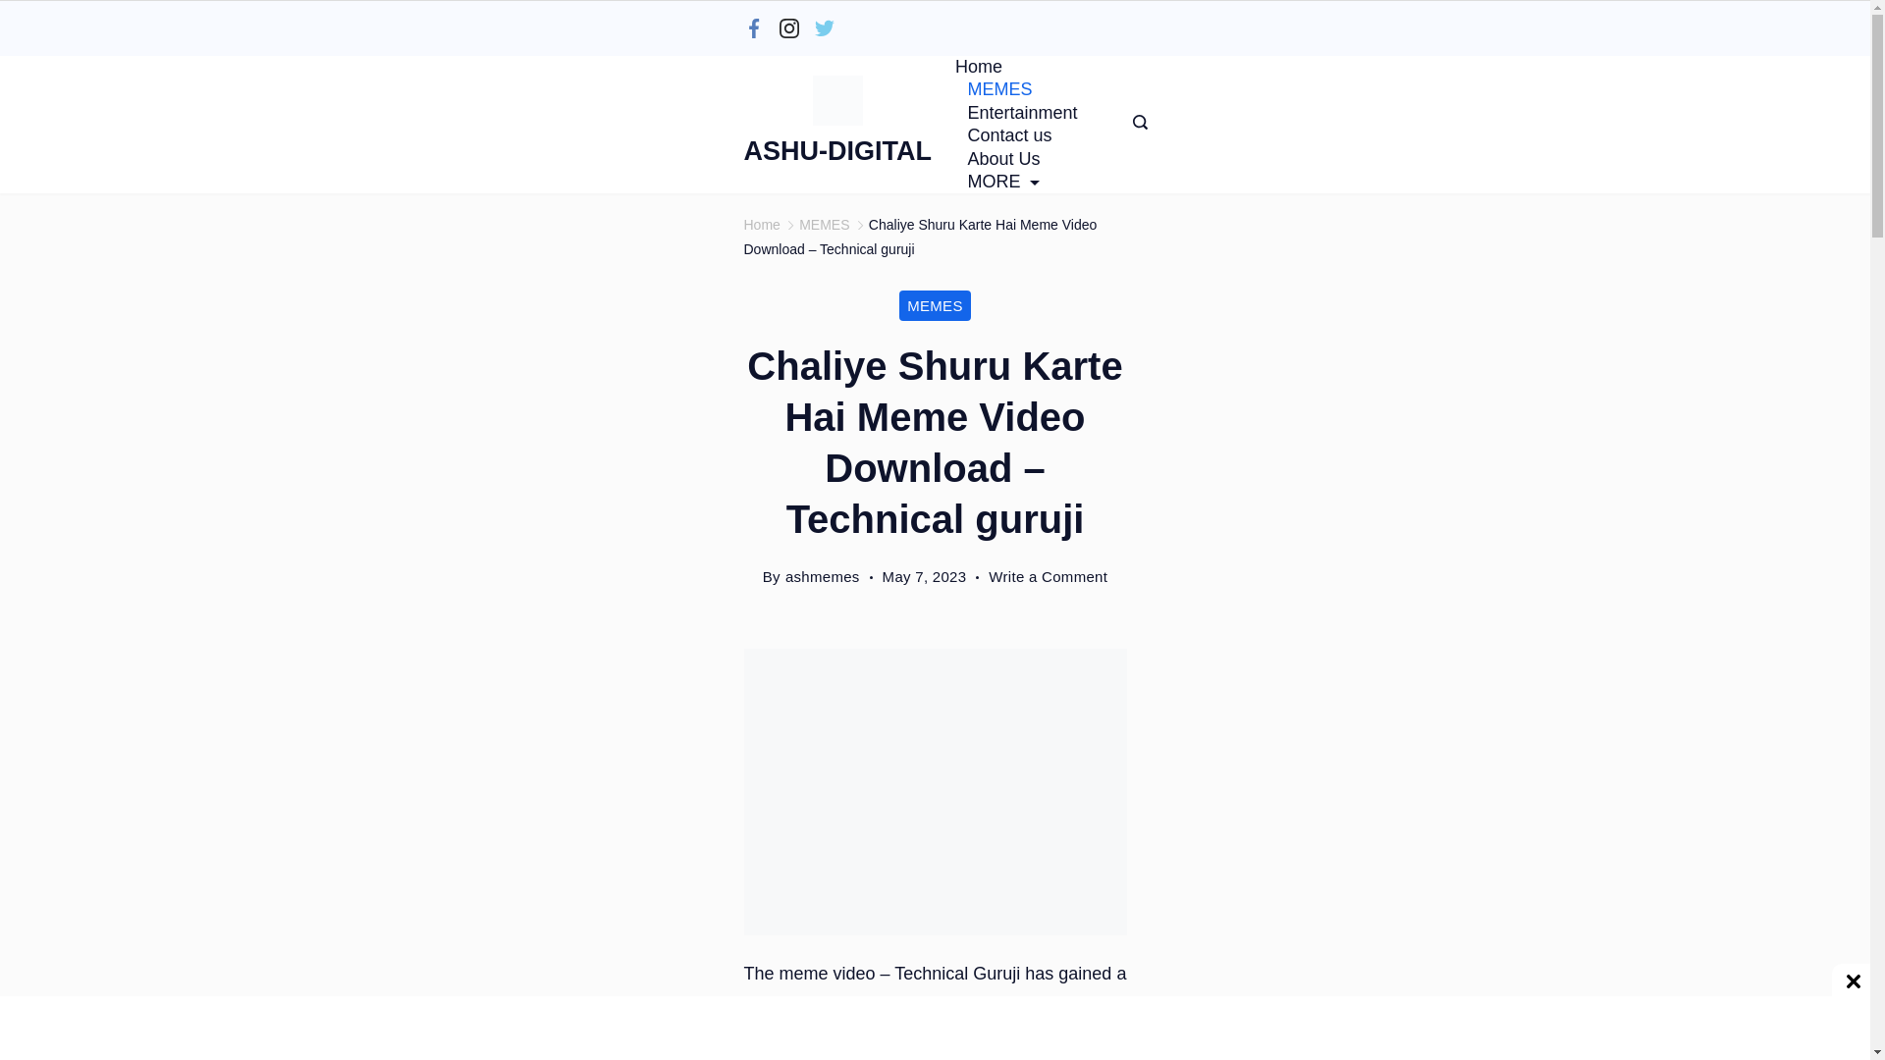 The image size is (1885, 1060). Describe the element at coordinates (837, 151) in the screenshot. I see `ASHU-DIGITAL` at that location.